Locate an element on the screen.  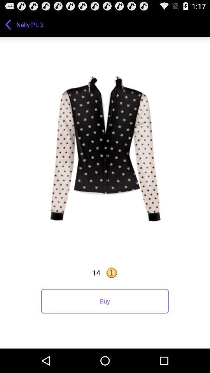
go back is located at coordinates (8, 24).